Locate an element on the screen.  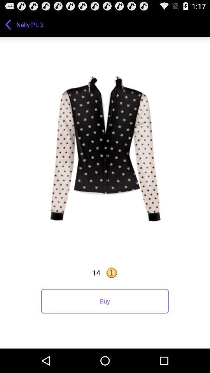
go back is located at coordinates (8, 24).